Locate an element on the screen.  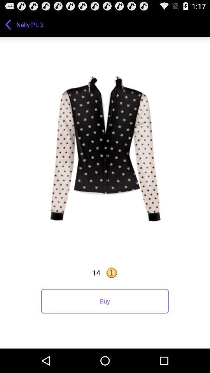
go back is located at coordinates (8, 24).